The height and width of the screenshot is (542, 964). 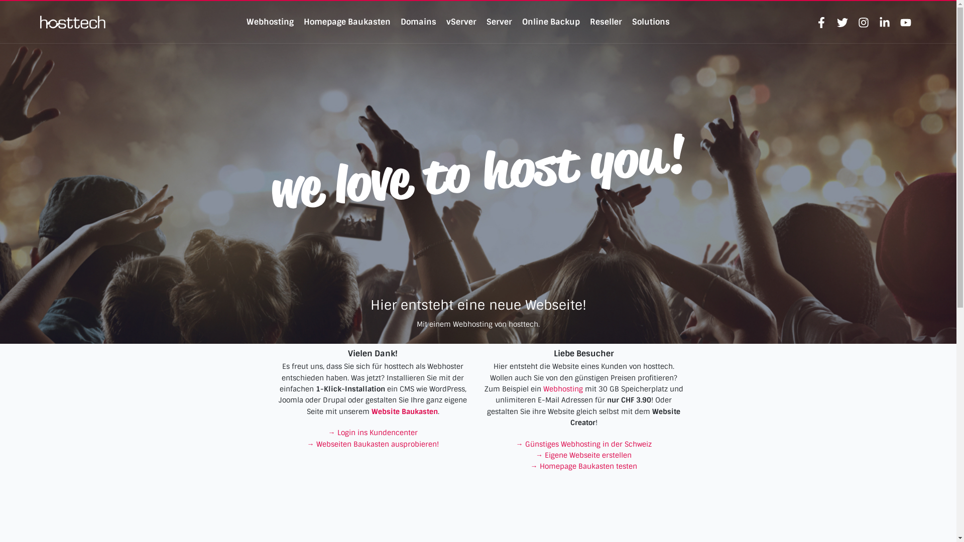 I want to click on Domains, so click(x=419, y=22).